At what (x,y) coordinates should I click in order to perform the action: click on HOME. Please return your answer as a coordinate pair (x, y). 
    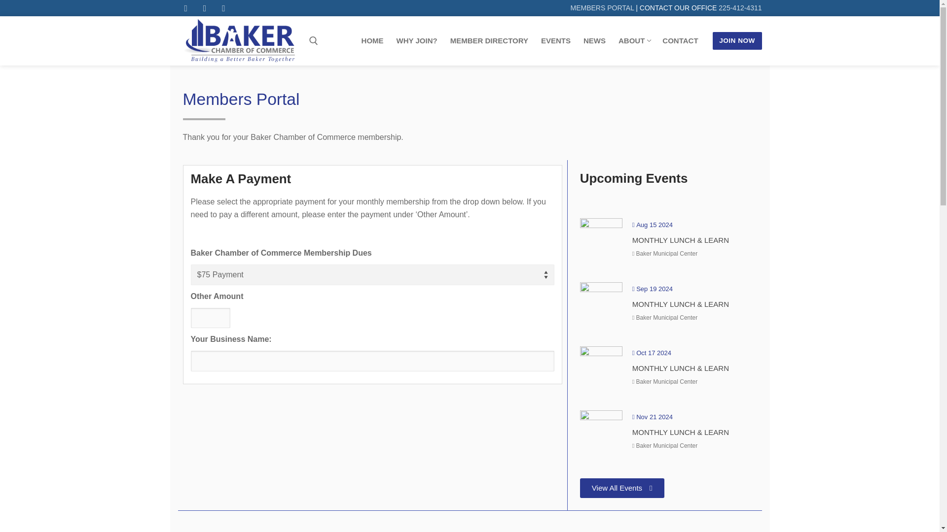
    Looking at the image, I should click on (634, 40).